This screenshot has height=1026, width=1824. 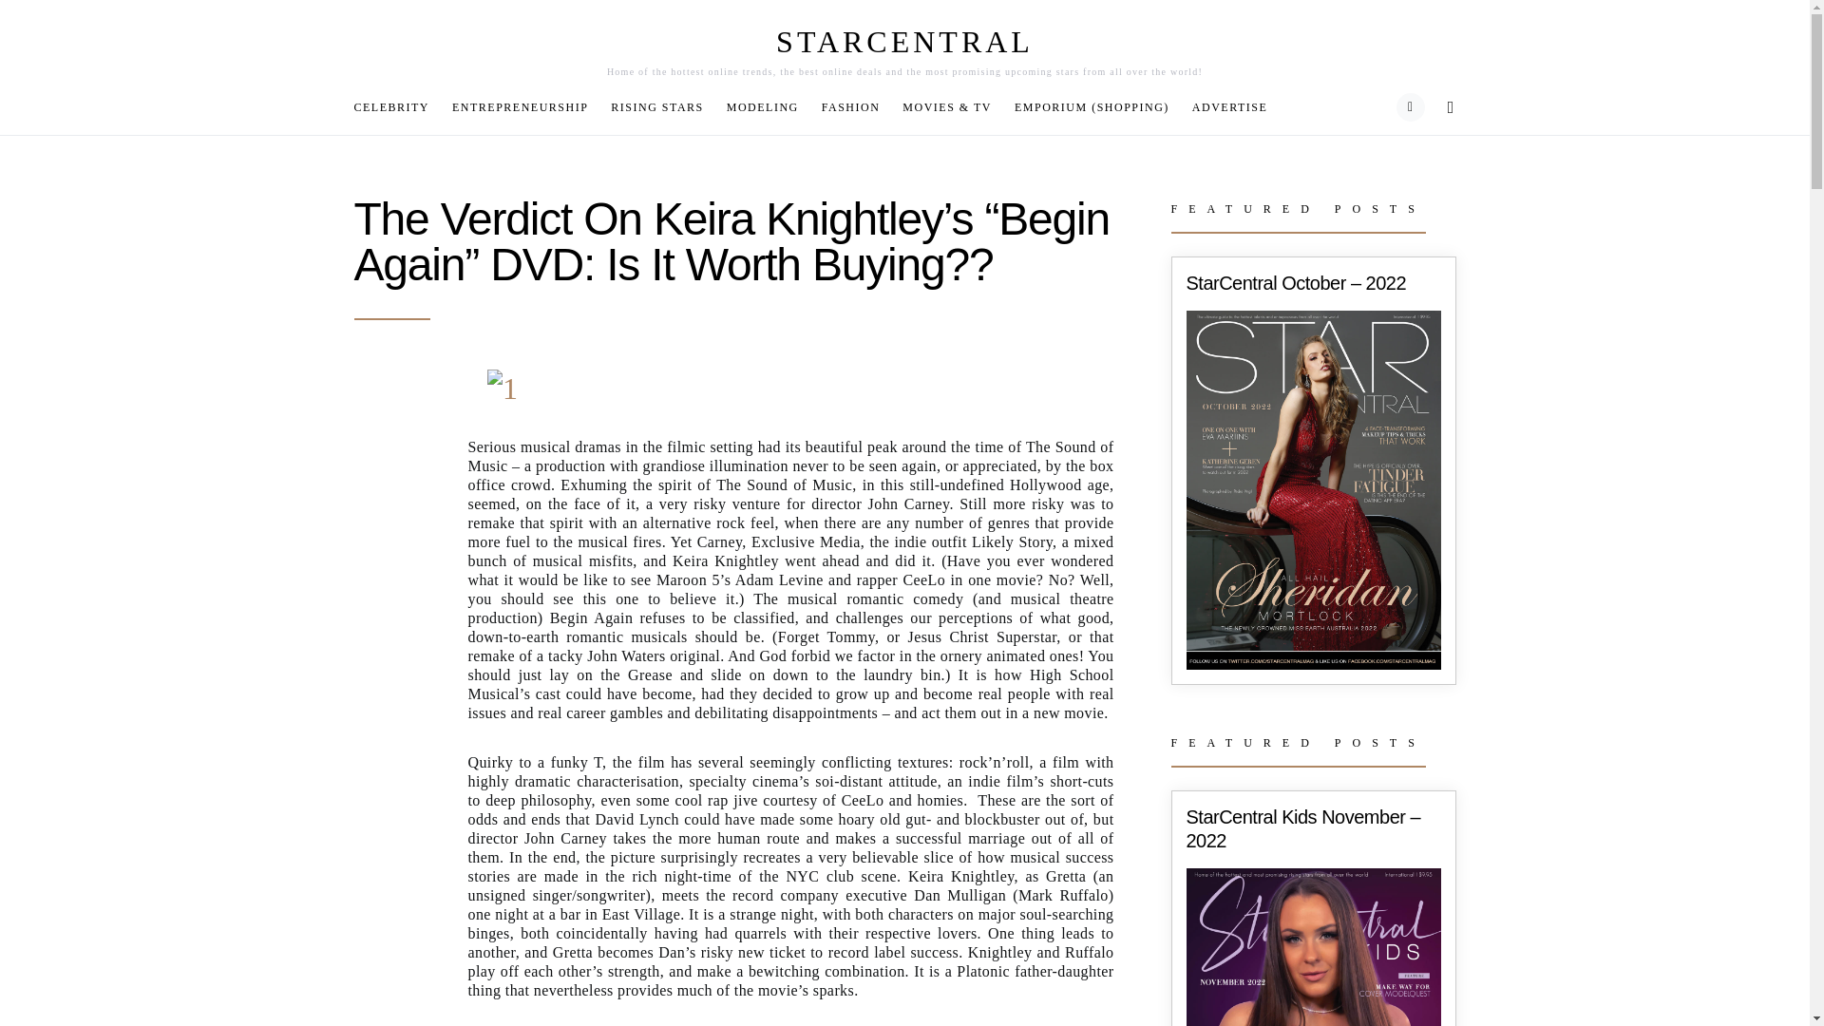 I want to click on CELEBRITY, so click(x=397, y=106).